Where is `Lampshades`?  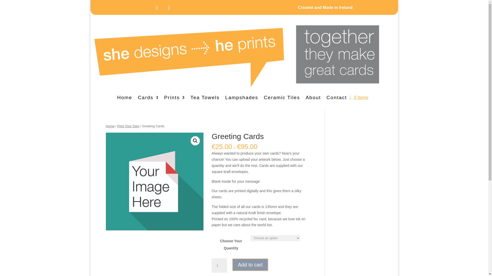
Lampshades is located at coordinates (242, 99).